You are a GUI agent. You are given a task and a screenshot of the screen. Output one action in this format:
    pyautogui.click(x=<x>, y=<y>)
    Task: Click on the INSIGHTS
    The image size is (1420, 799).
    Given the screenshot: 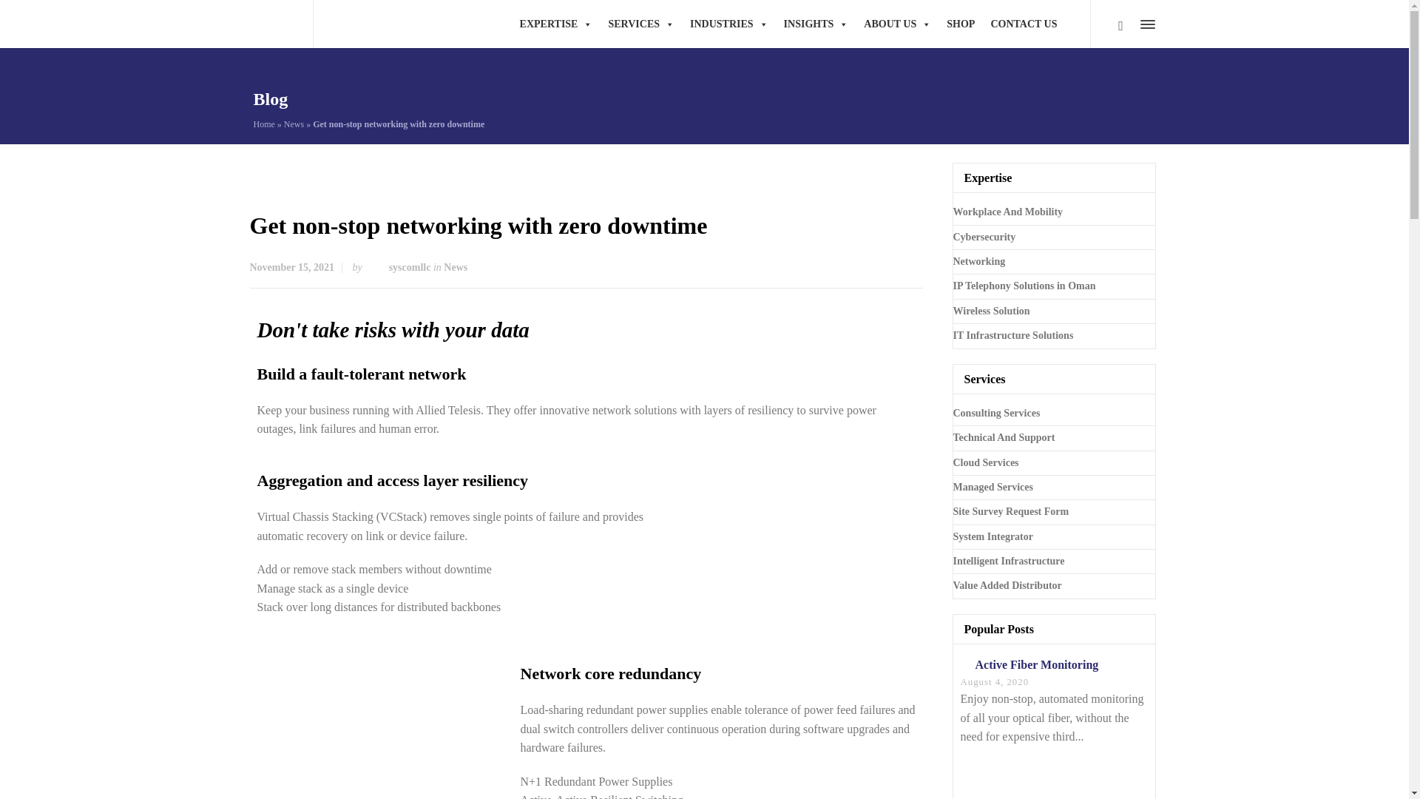 What is the action you would take?
    pyautogui.click(x=816, y=23)
    